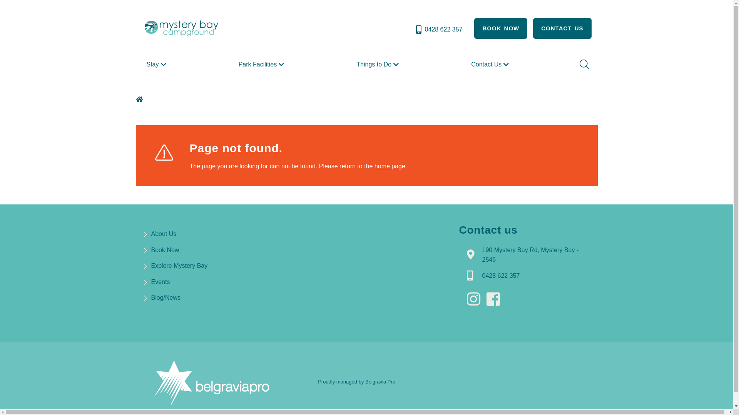 The image size is (739, 415). What do you see at coordinates (140, 99) in the screenshot?
I see ` ` at bounding box center [140, 99].